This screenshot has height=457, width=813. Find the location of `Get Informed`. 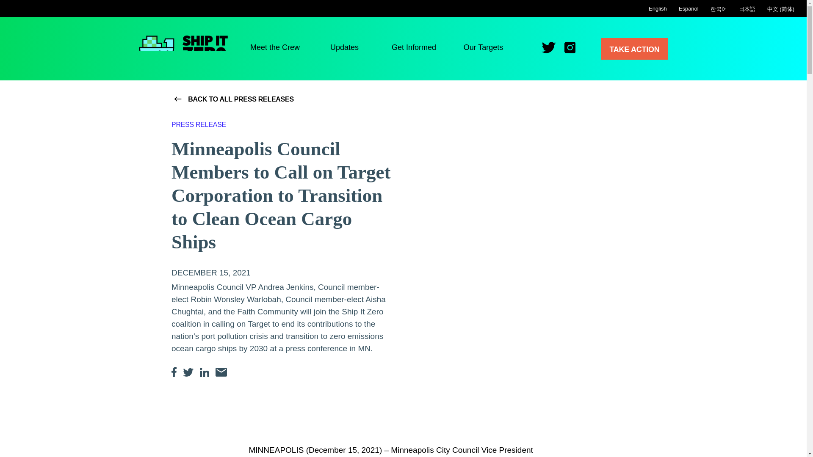

Get Informed is located at coordinates (414, 50).